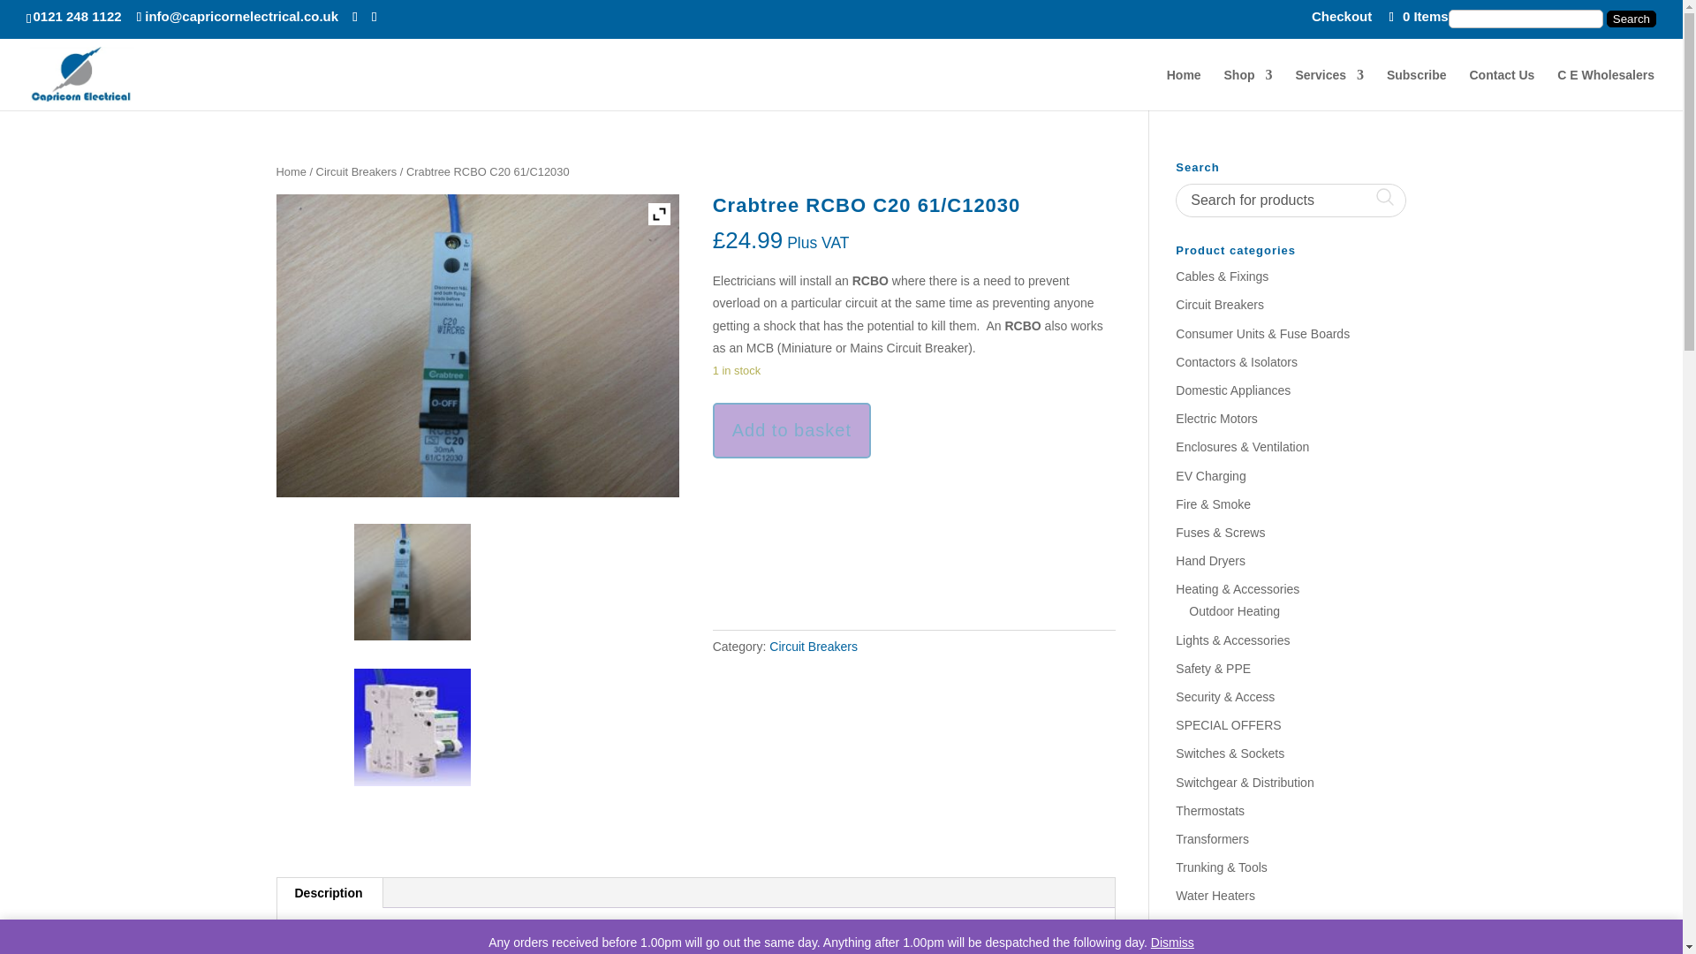  Describe the element at coordinates (913, 496) in the screenshot. I see `PayPal Message 1` at that location.